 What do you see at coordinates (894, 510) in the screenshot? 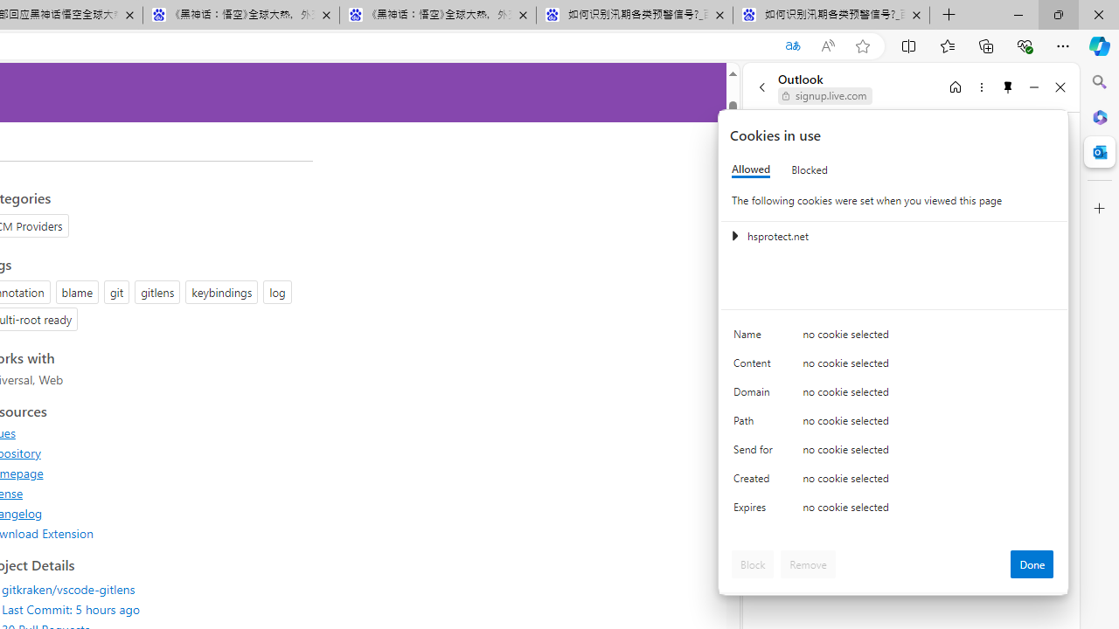
I see `Class: c0153 c0157` at bounding box center [894, 510].